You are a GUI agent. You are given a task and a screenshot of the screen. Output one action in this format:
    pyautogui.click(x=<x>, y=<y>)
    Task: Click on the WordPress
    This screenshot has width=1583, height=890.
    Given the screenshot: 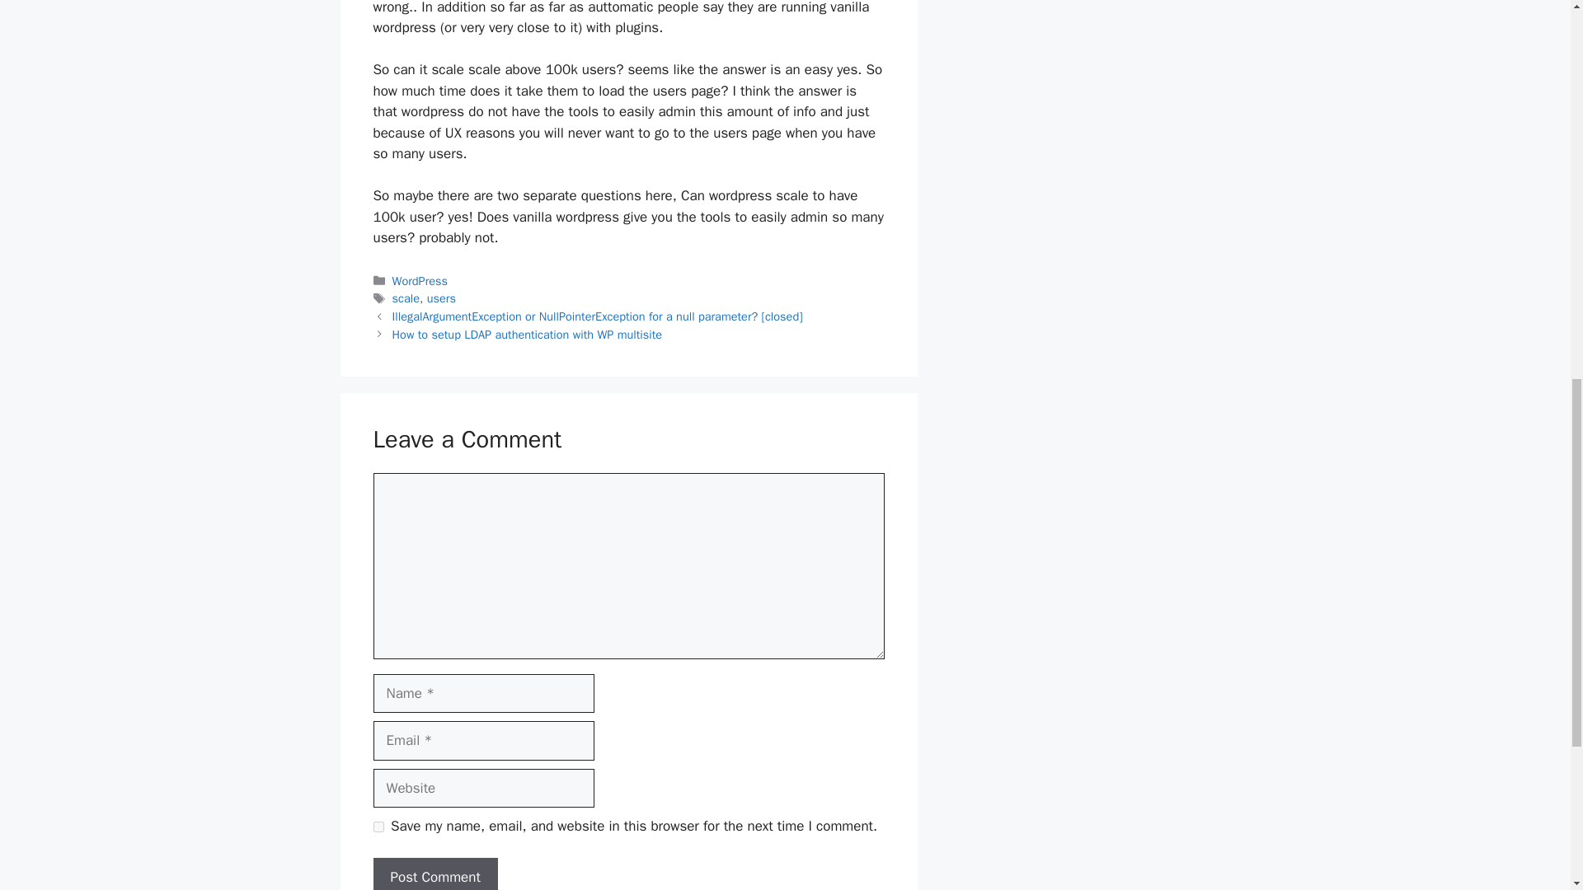 What is the action you would take?
    pyautogui.click(x=420, y=280)
    